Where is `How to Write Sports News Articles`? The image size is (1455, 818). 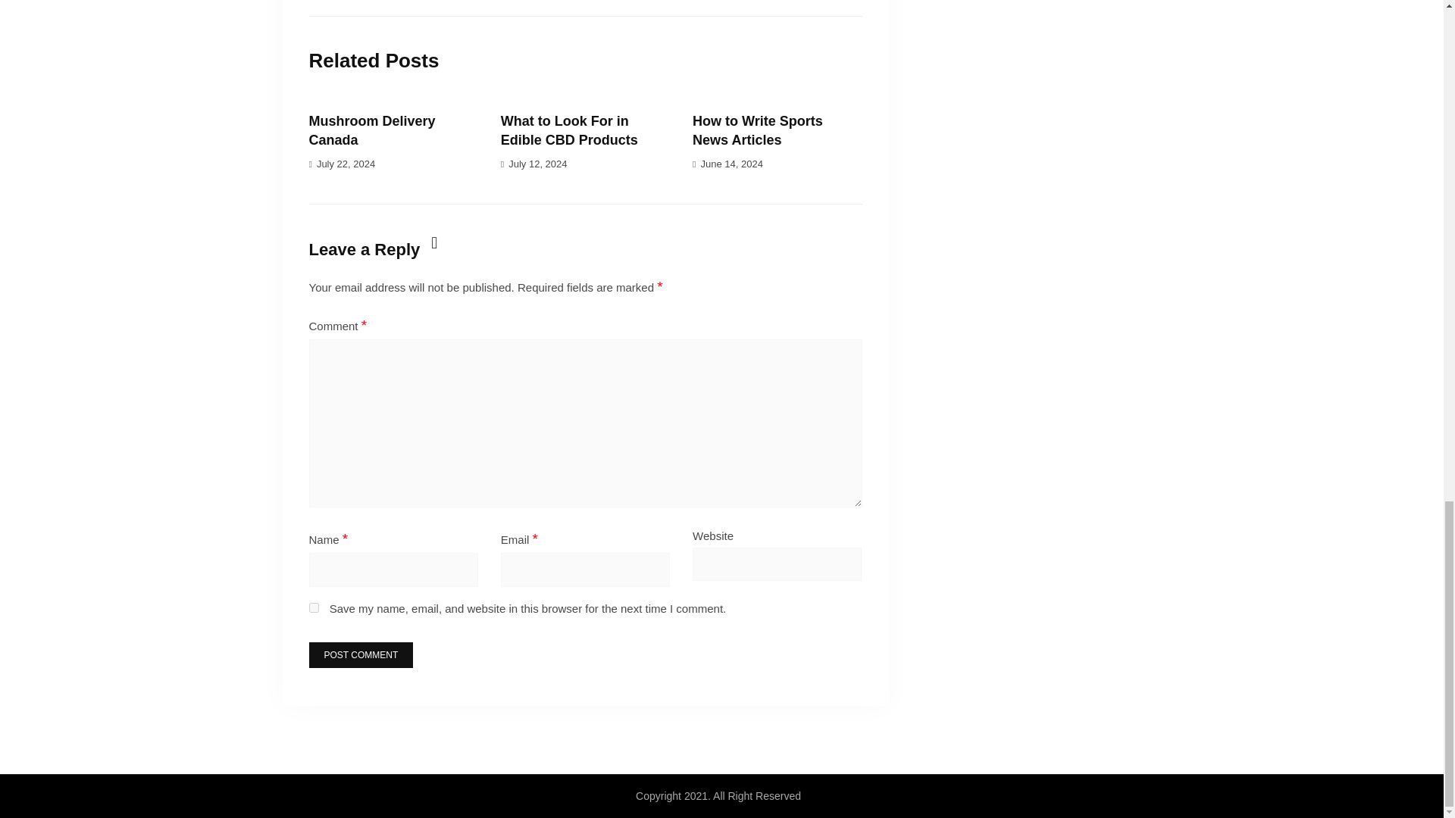
How to Write Sports News Articles is located at coordinates (758, 130).